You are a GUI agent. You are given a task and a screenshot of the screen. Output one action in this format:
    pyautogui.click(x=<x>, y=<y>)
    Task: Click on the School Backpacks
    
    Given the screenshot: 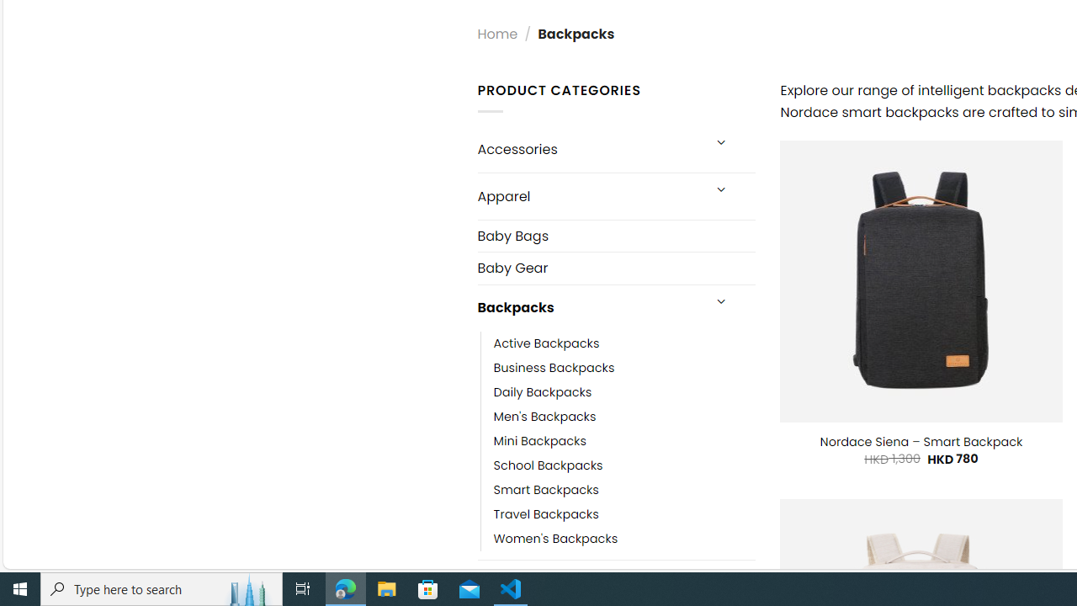 What is the action you would take?
    pyautogui.click(x=624, y=465)
    